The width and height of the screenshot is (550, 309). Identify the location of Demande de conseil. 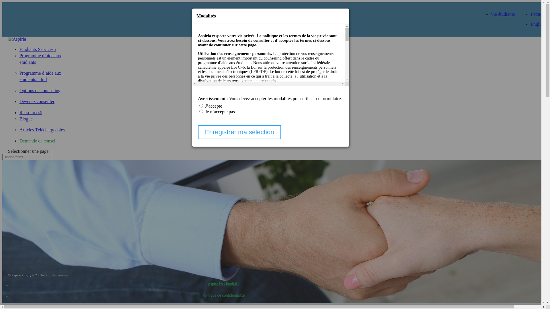
(38, 141).